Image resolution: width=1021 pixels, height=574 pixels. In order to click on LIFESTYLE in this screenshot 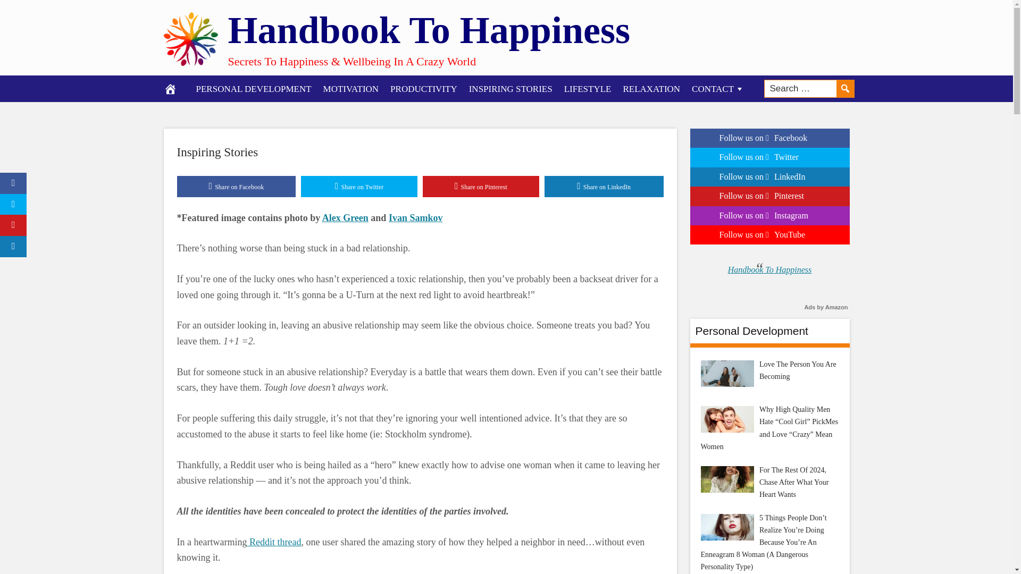, I will do `click(588, 88)`.